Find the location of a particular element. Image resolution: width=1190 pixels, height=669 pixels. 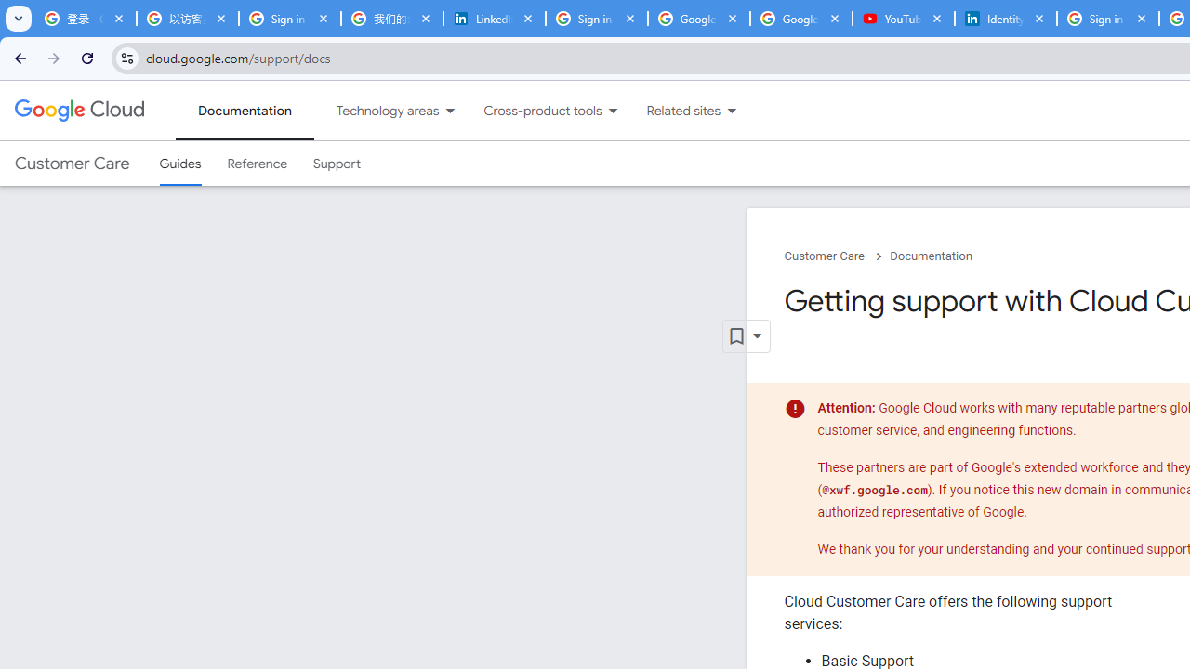

LinkedIn Privacy Policy is located at coordinates (495, 19).